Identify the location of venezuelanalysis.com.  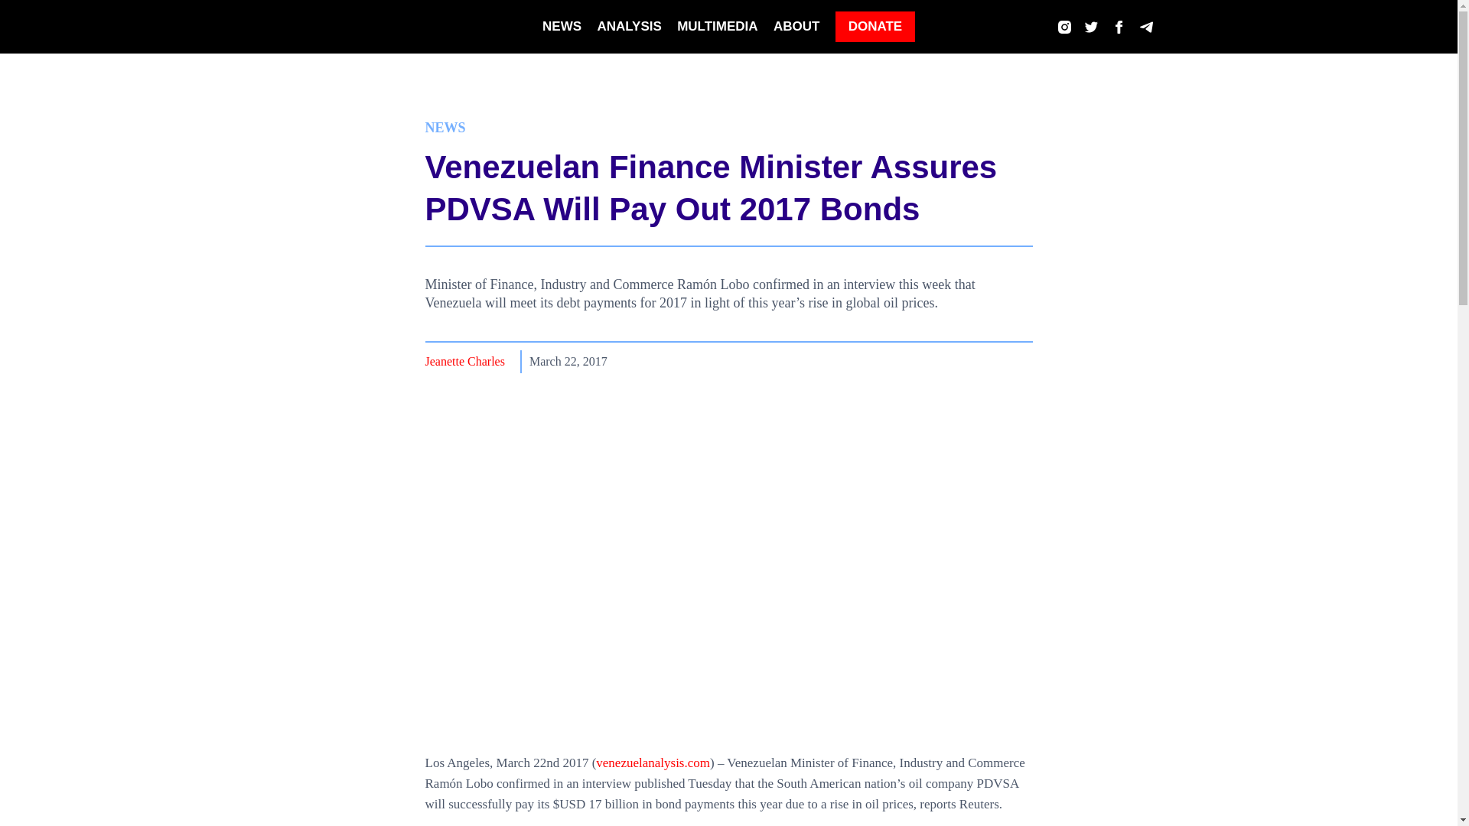
(653, 763).